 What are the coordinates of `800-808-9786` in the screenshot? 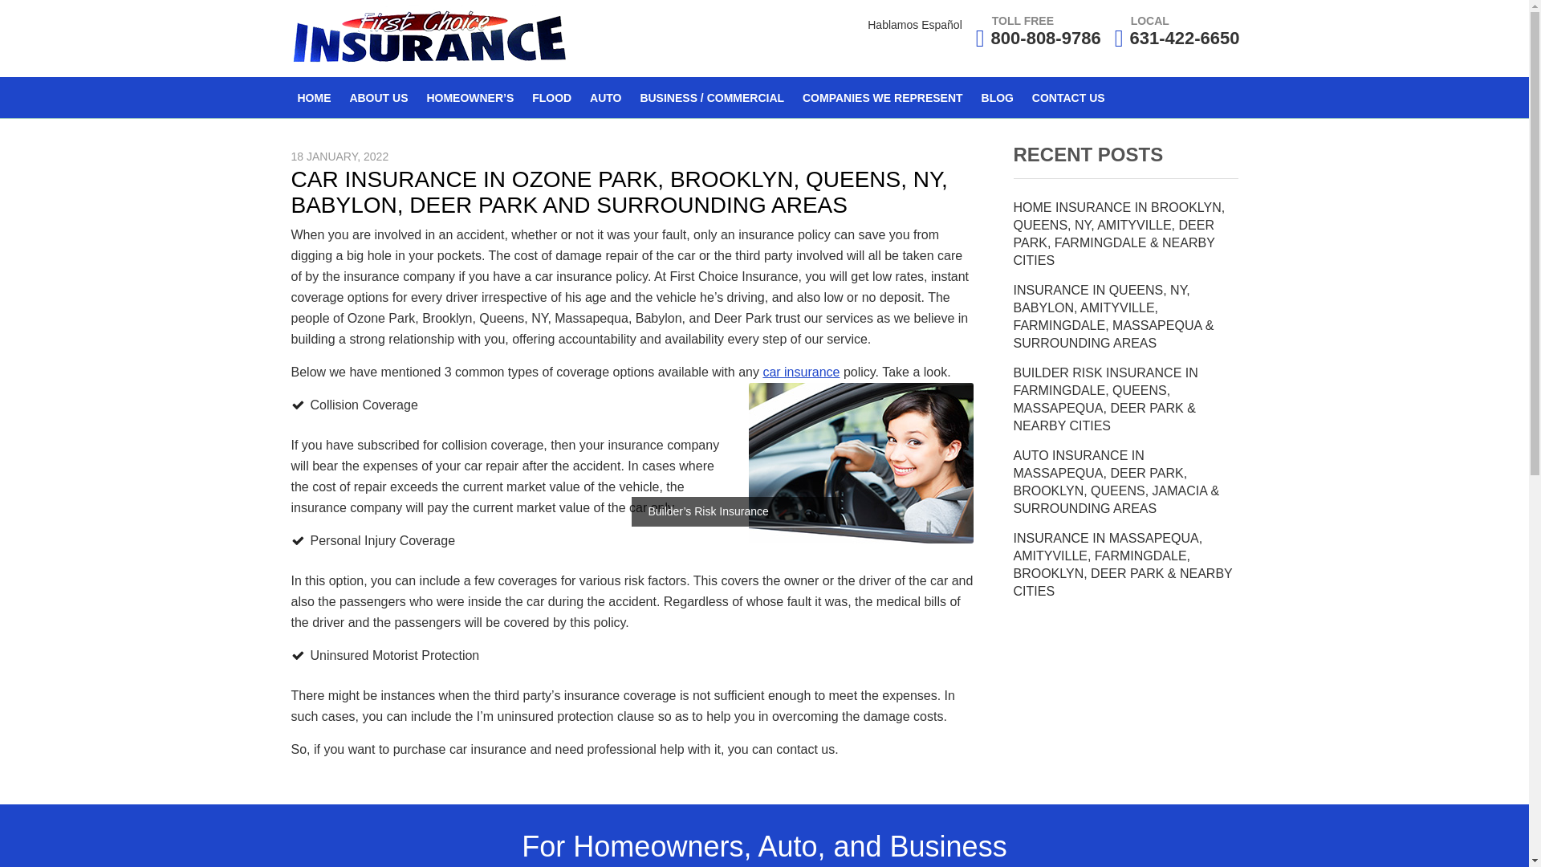 It's located at (1046, 38).